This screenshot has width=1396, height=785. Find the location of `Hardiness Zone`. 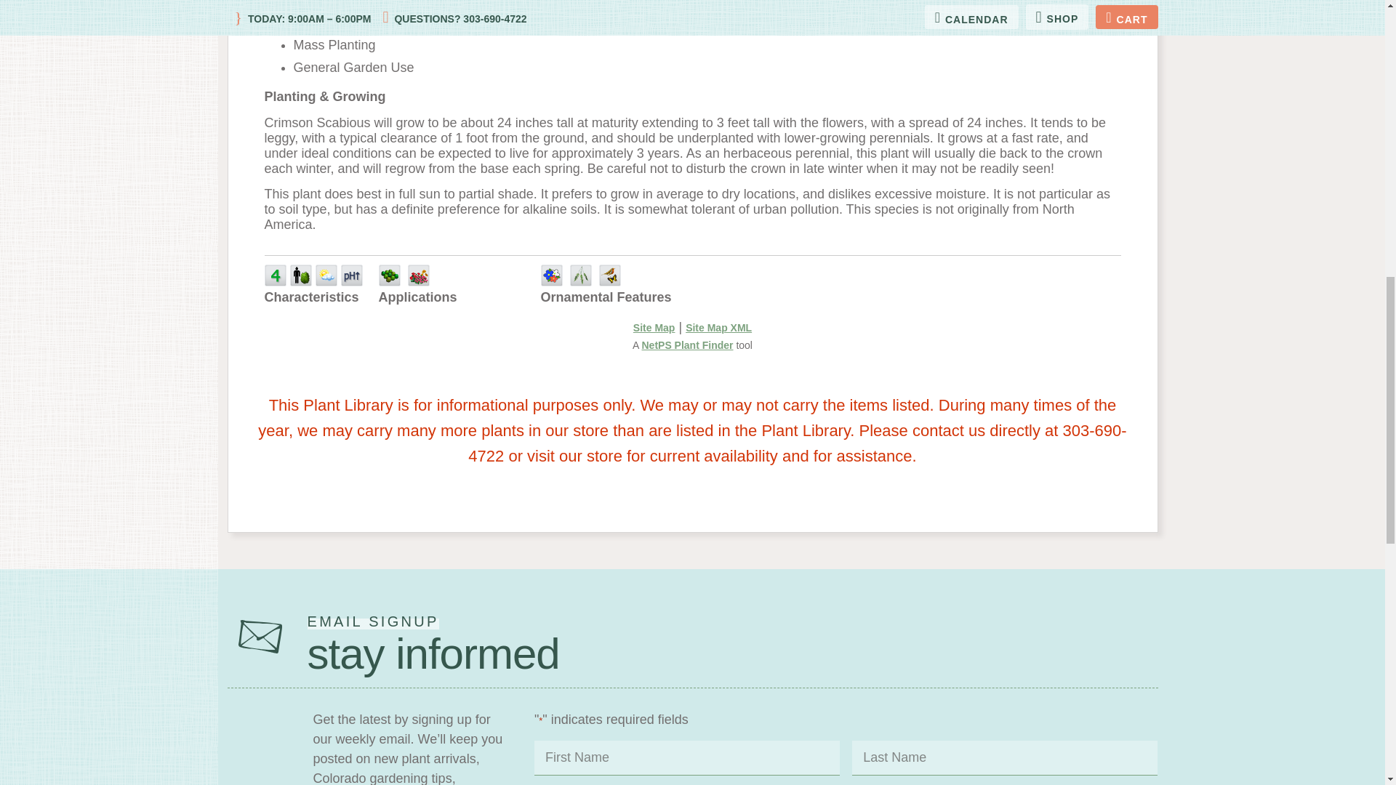

Hardiness Zone is located at coordinates (275, 275).